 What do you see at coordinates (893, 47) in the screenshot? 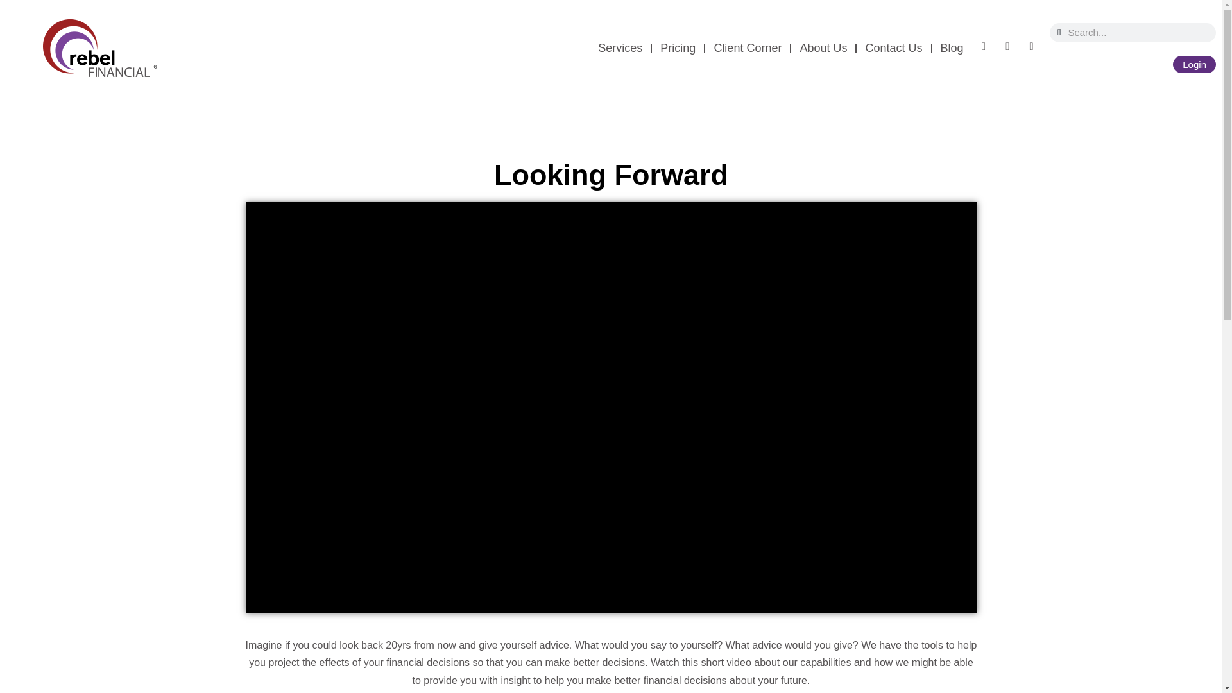
I see `Contact Us` at bounding box center [893, 47].